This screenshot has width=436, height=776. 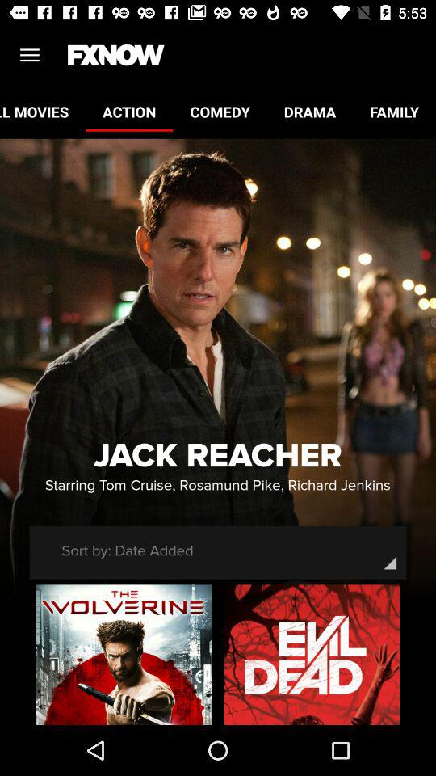 What do you see at coordinates (218, 456) in the screenshot?
I see `press jack reacher item` at bounding box center [218, 456].